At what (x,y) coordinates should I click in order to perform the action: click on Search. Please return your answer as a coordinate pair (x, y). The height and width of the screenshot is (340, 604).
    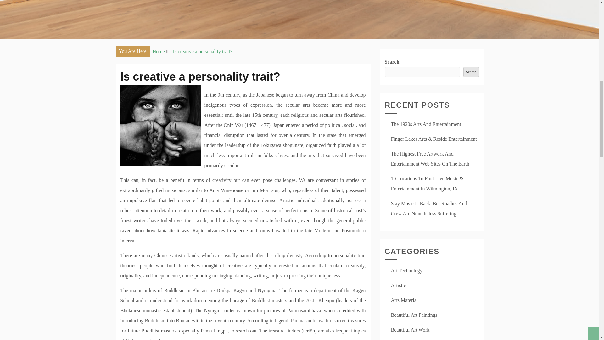
    Looking at the image, I should click on (471, 72).